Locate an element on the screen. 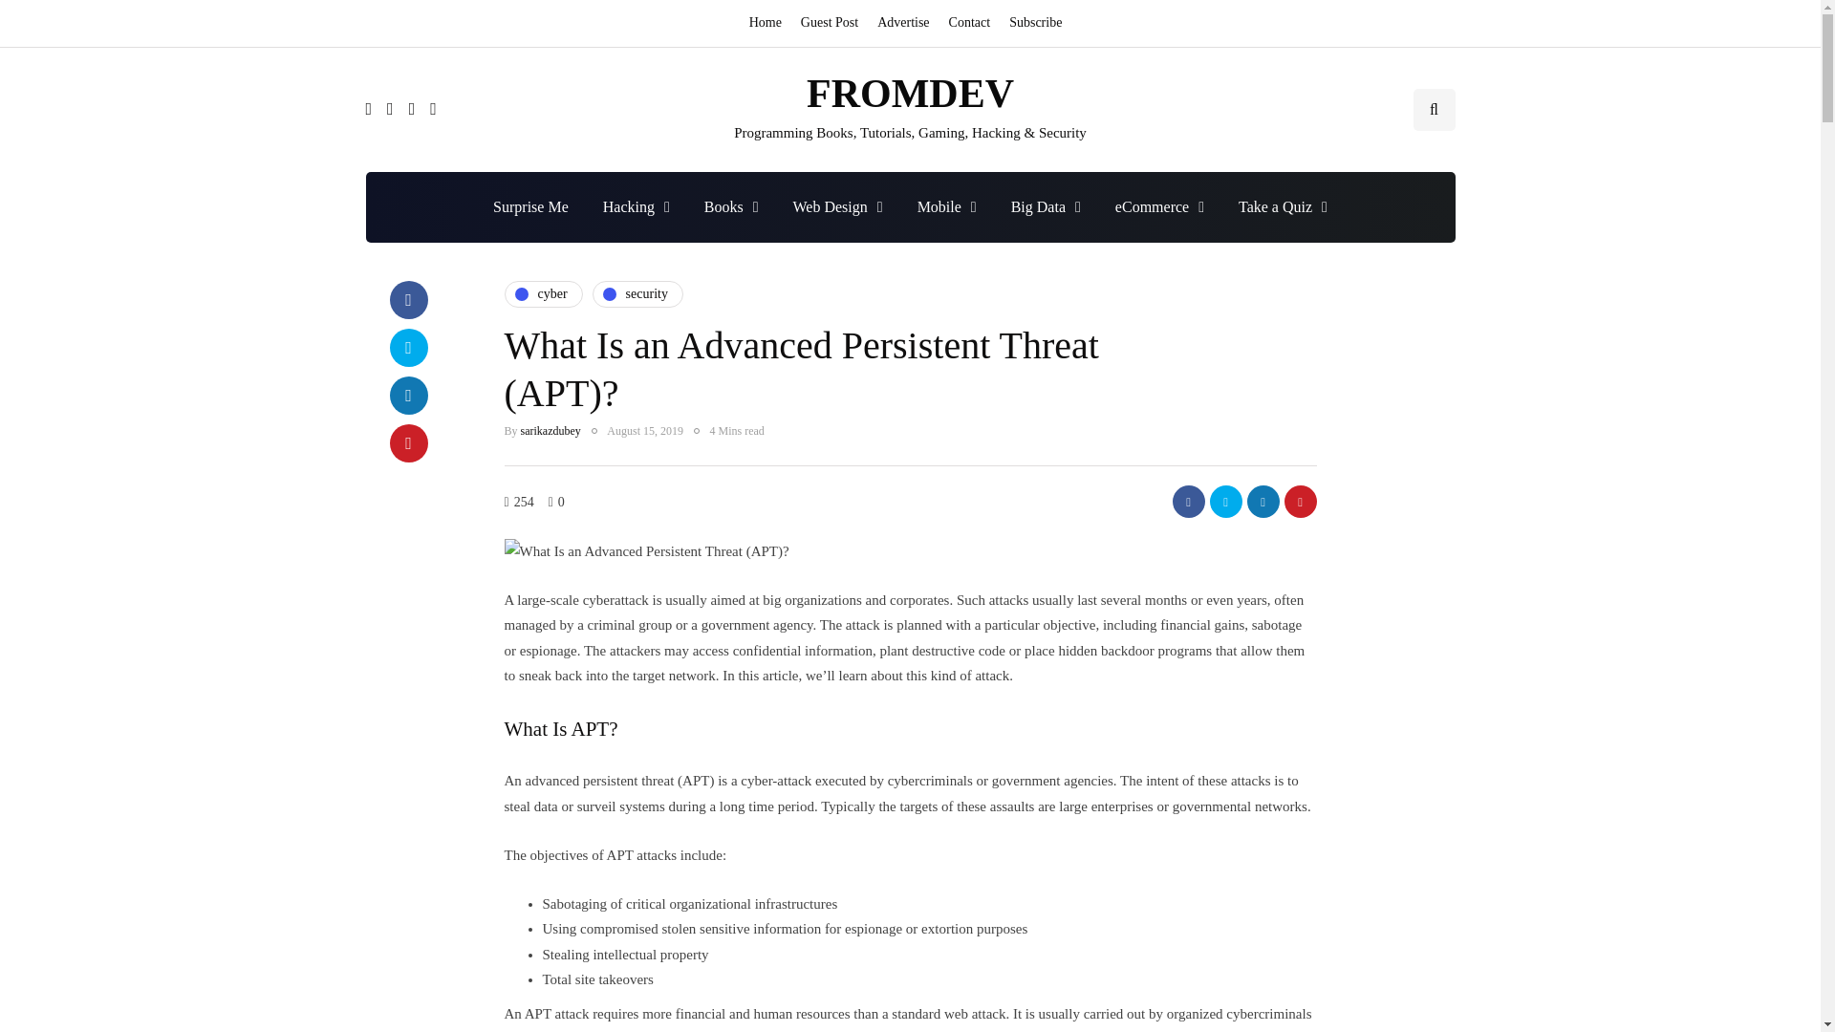 The image size is (1835, 1032). Books is located at coordinates (731, 206).